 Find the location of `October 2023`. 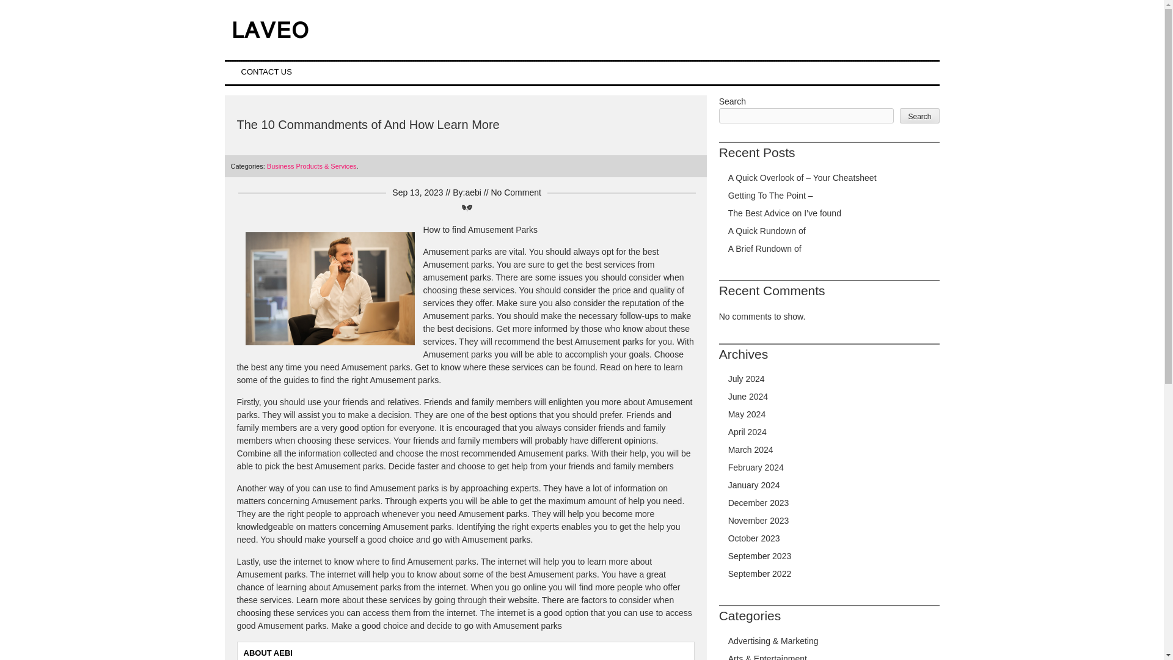

October 2023 is located at coordinates (754, 538).